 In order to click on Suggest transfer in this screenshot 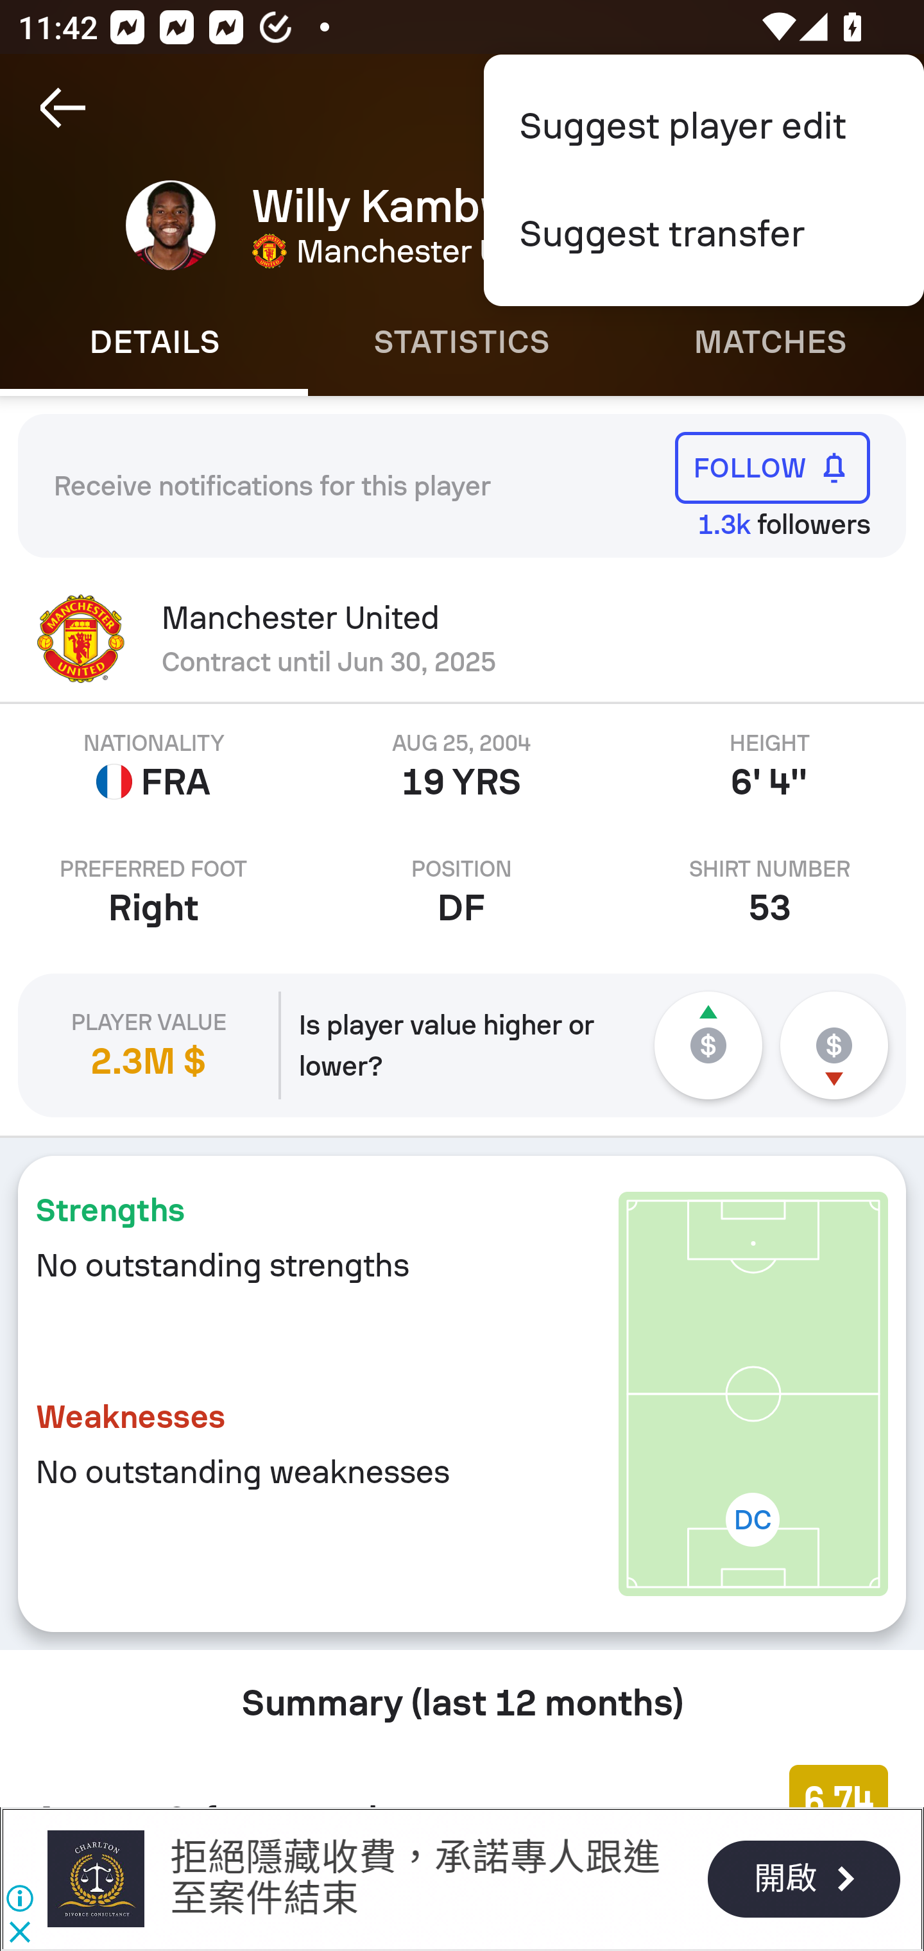, I will do `click(704, 234)`.